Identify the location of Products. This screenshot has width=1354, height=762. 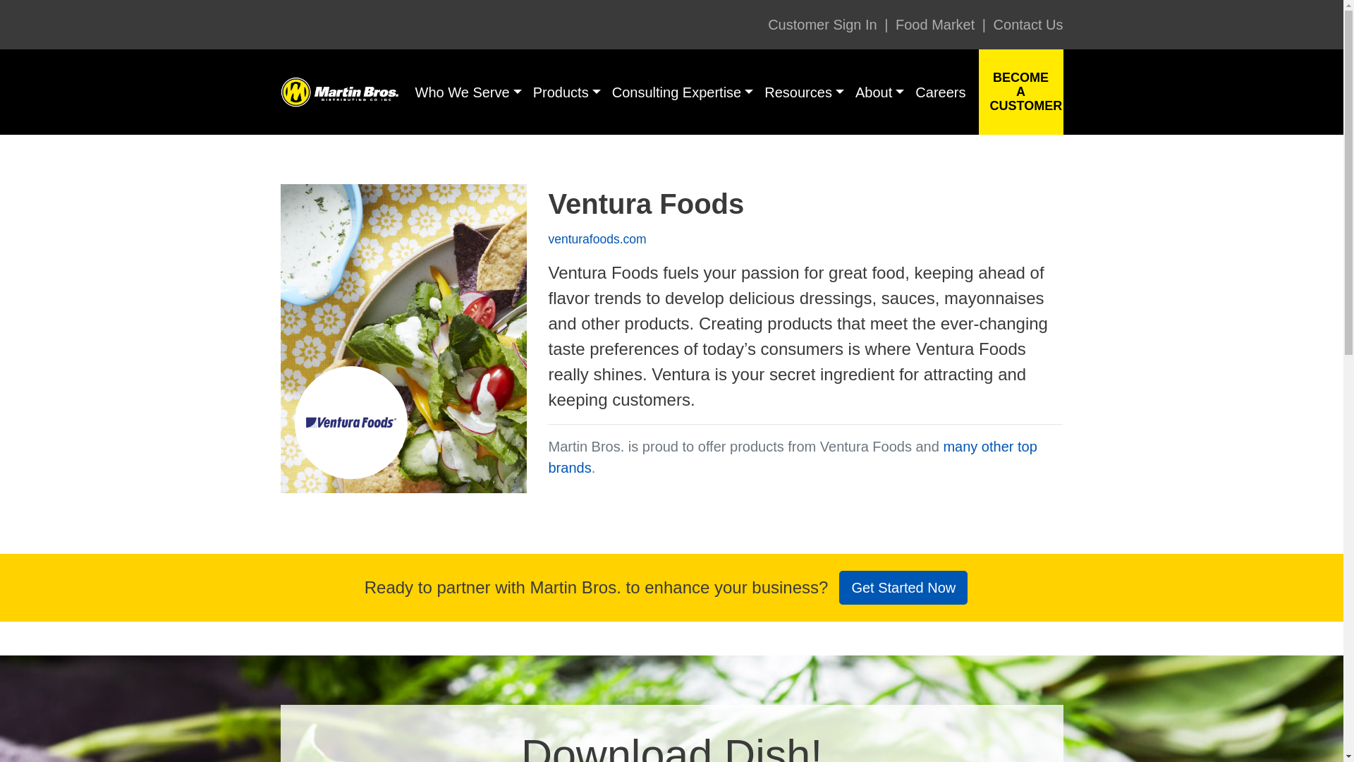
(567, 92).